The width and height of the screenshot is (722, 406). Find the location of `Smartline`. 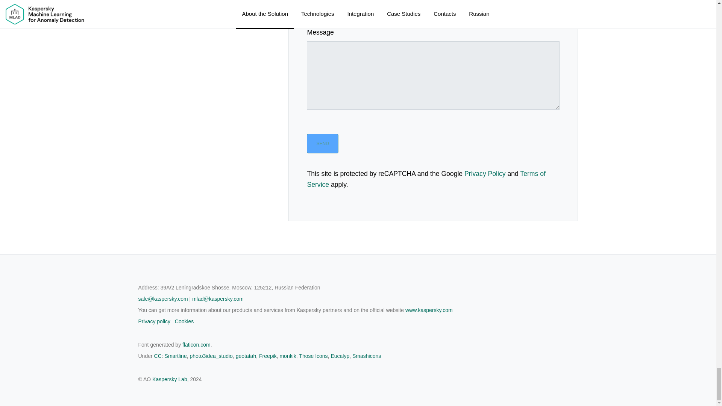

Smartline is located at coordinates (176, 356).